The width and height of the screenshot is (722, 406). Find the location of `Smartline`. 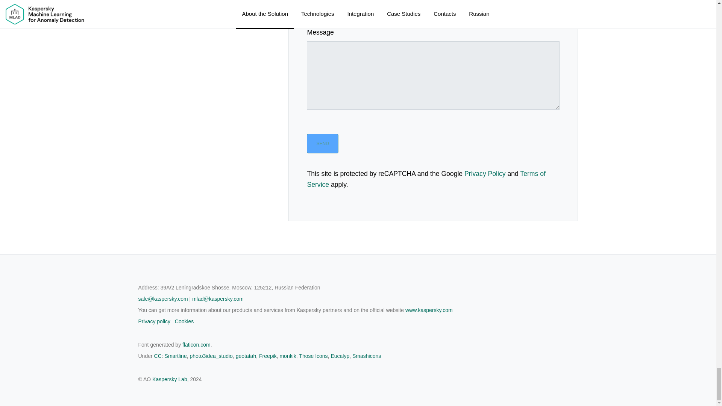

Smartline is located at coordinates (176, 356).